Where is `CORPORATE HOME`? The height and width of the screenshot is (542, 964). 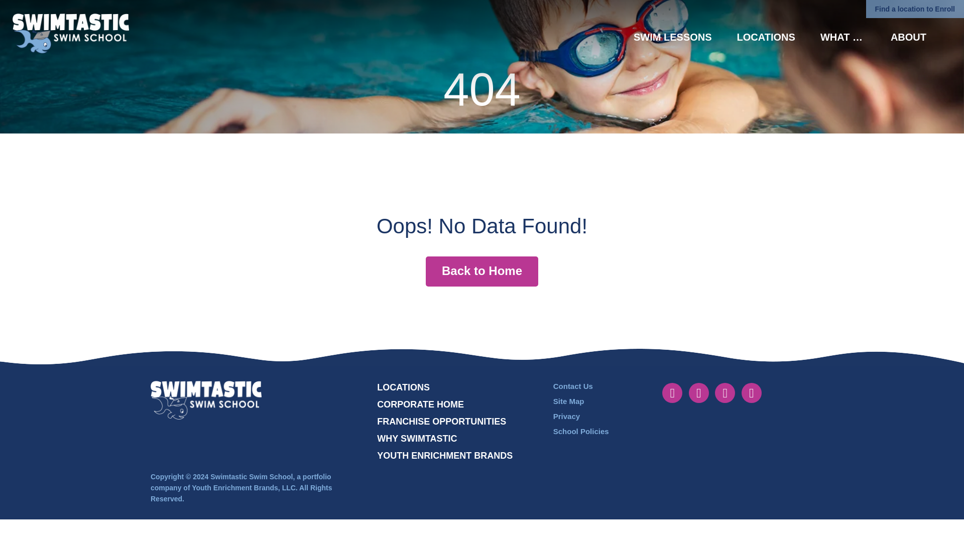
CORPORATE HOME is located at coordinates (420, 404).